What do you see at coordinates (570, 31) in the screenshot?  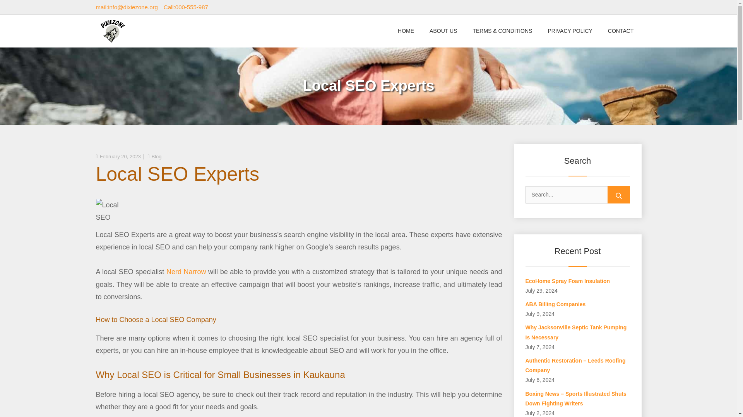 I see `PRIVACY POLICY` at bounding box center [570, 31].